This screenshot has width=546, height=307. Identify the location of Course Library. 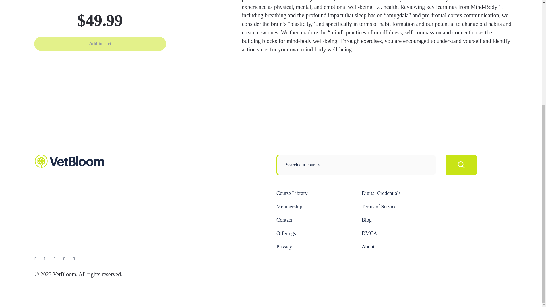
(292, 193).